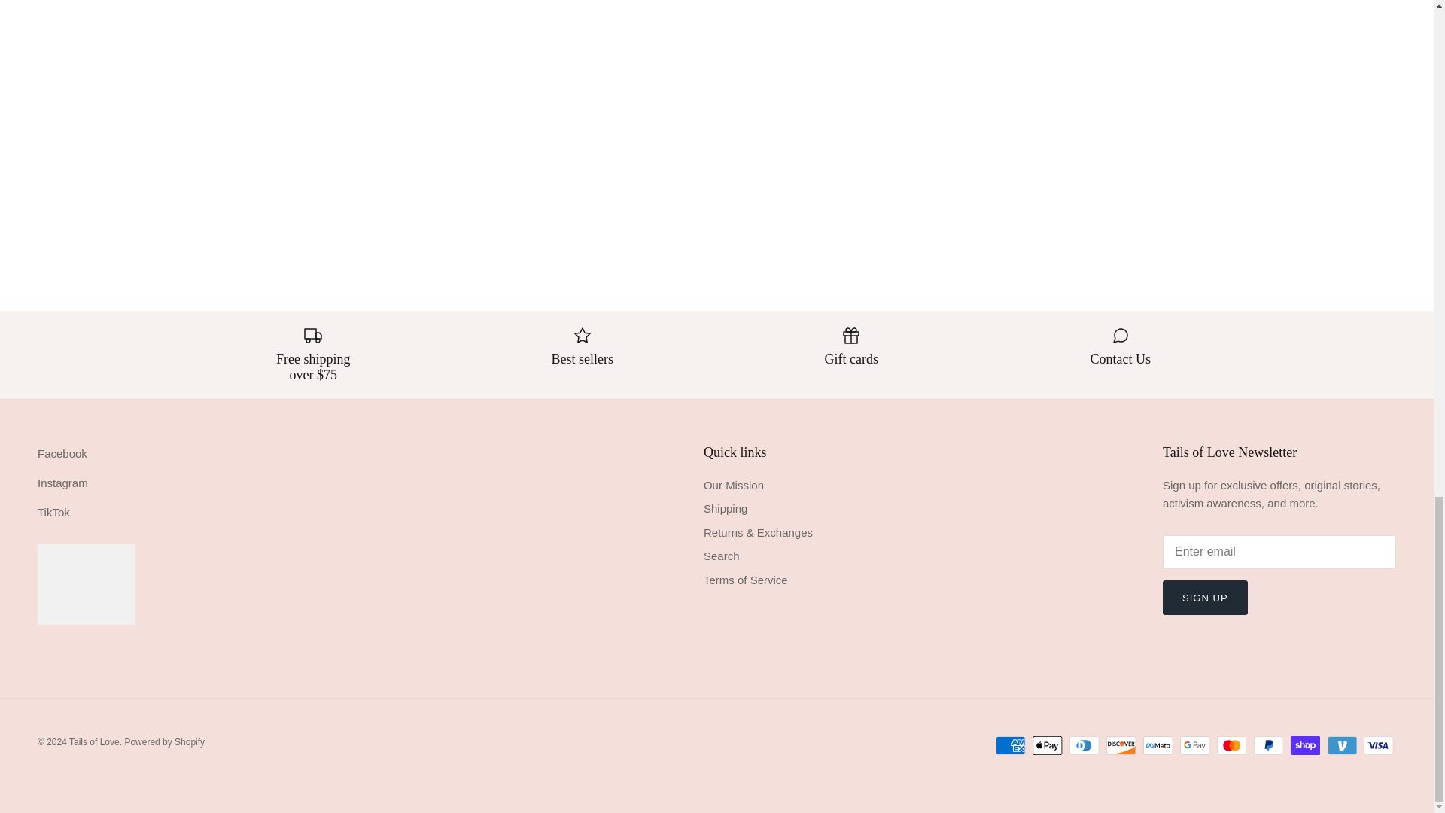 The height and width of the screenshot is (813, 1445). What do you see at coordinates (1010, 745) in the screenshot?
I see `American Express` at bounding box center [1010, 745].